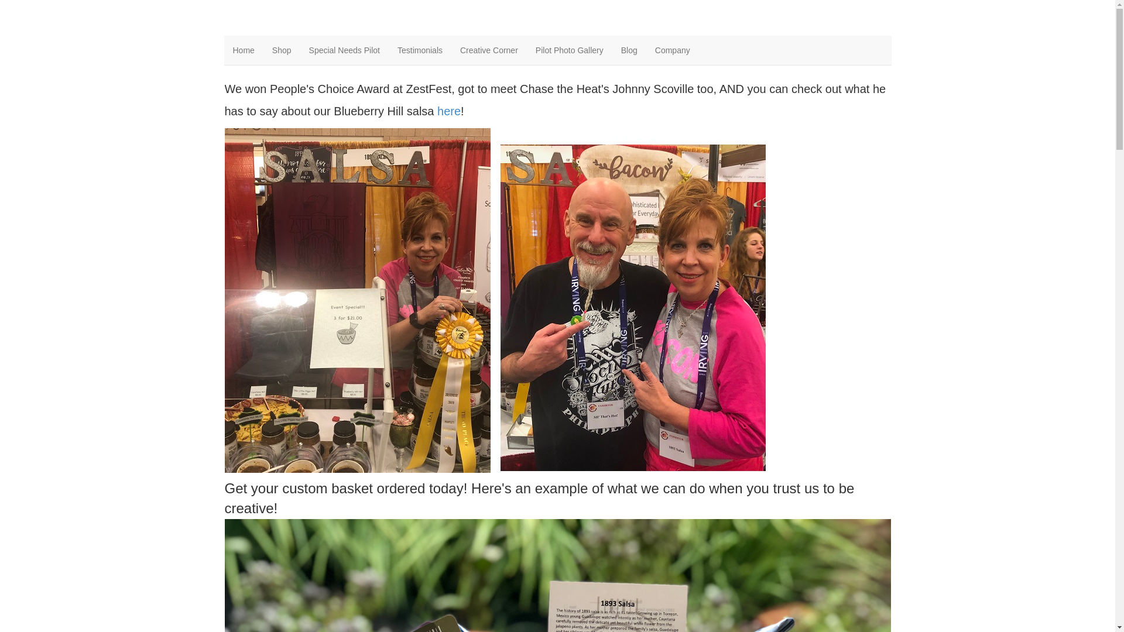  What do you see at coordinates (673, 50) in the screenshot?
I see `Company` at bounding box center [673, 50].